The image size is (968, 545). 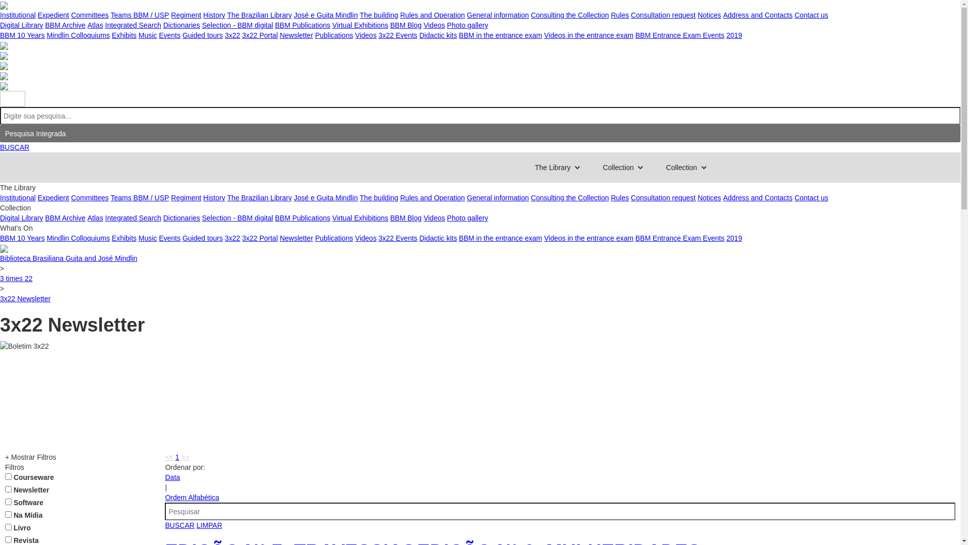 I want to click on Publications, so click(x=334, y=35).